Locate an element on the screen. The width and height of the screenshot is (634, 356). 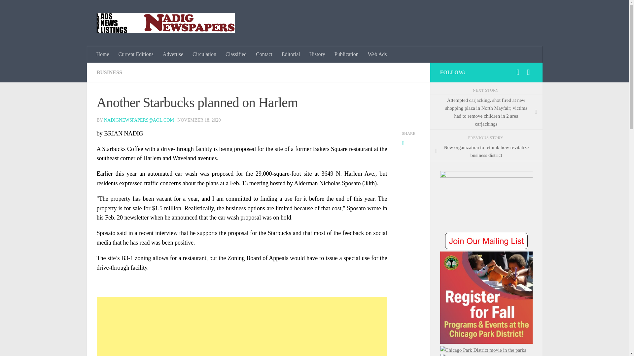
History is located at coordinates (317, 54).